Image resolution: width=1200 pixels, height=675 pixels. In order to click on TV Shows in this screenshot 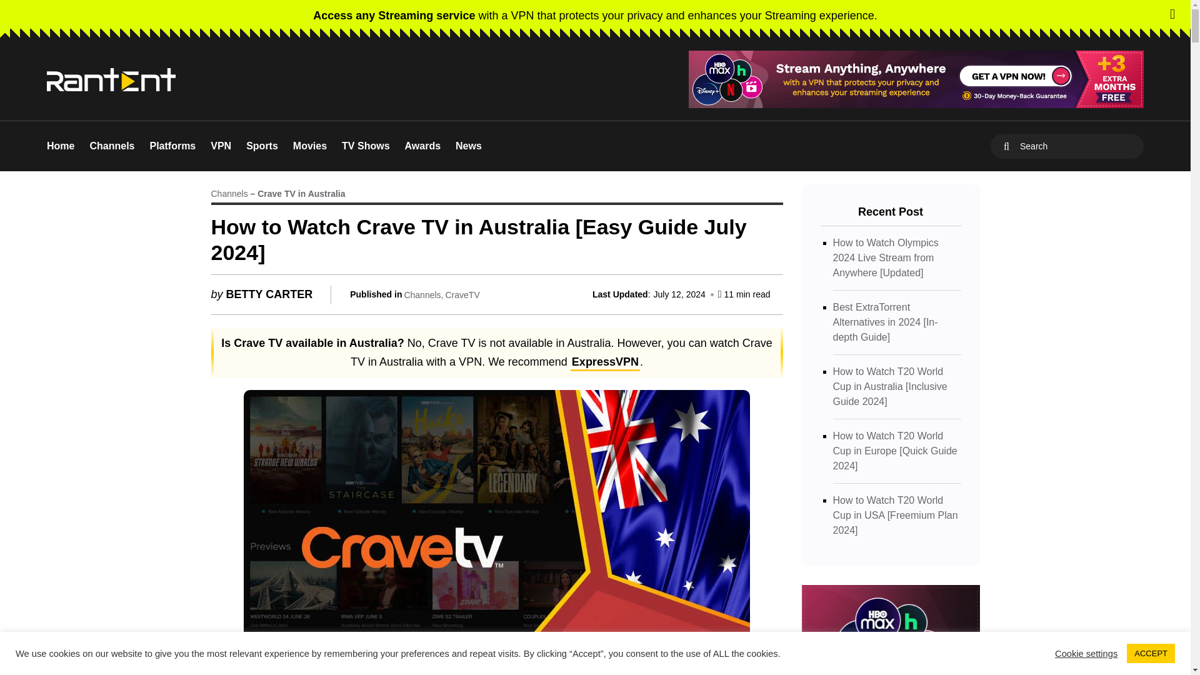, I will do `click(365, 146)`.